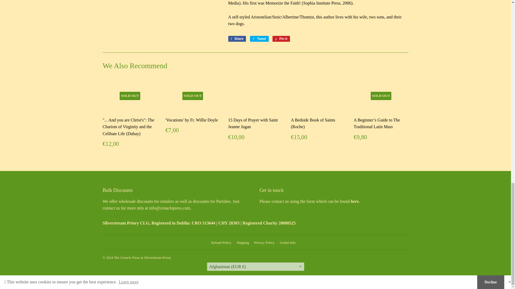  I want to click on Tweet on Twitter, so click(259, 39).